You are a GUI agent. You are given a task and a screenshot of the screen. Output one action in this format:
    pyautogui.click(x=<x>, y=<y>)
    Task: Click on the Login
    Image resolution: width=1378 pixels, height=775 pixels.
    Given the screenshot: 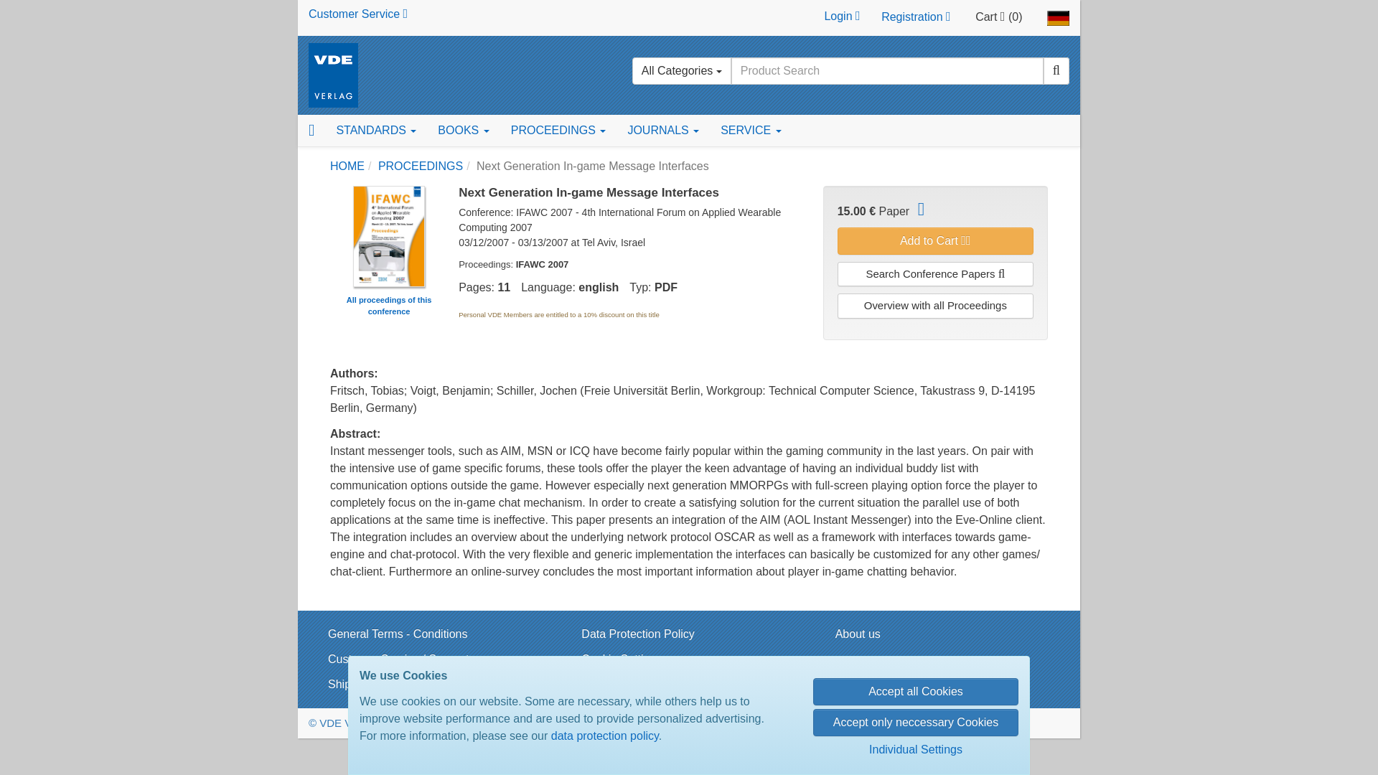 What is the action you would take?
    pyautogui.click(x=841, y=17)
    